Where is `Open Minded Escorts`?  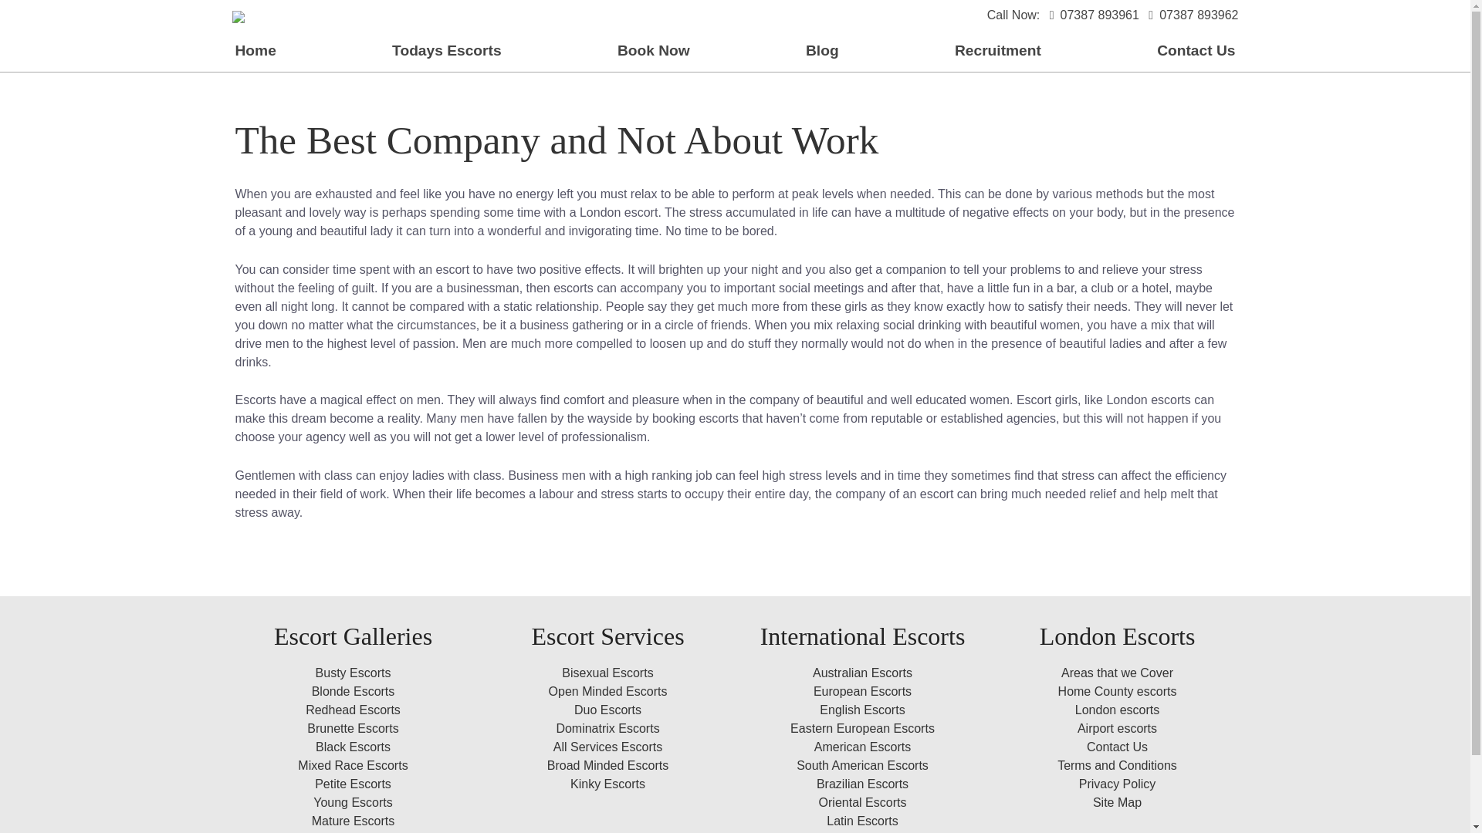
Open Minded Escorts is located at coordinates (608, 691).